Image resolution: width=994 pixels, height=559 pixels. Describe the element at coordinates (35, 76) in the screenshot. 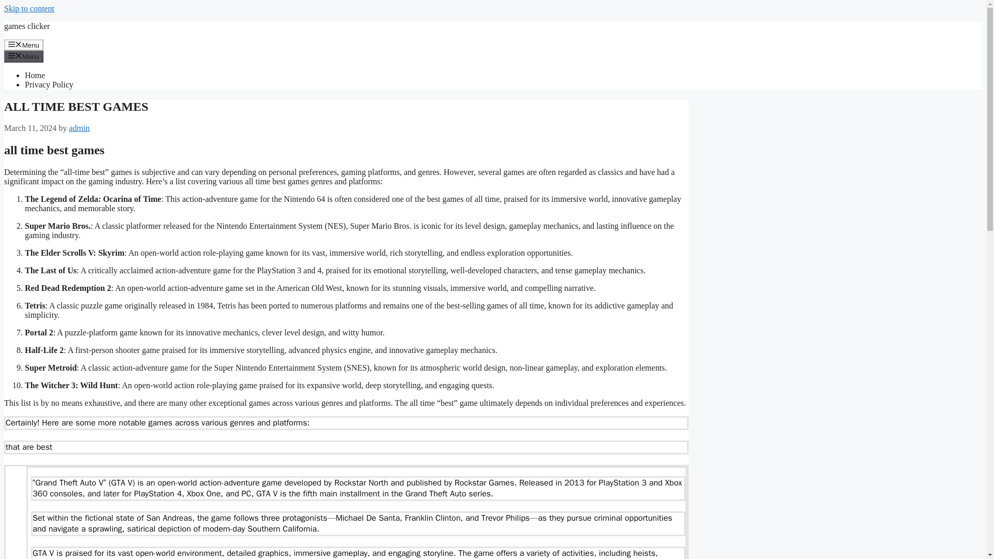

I see `Home` at that location.